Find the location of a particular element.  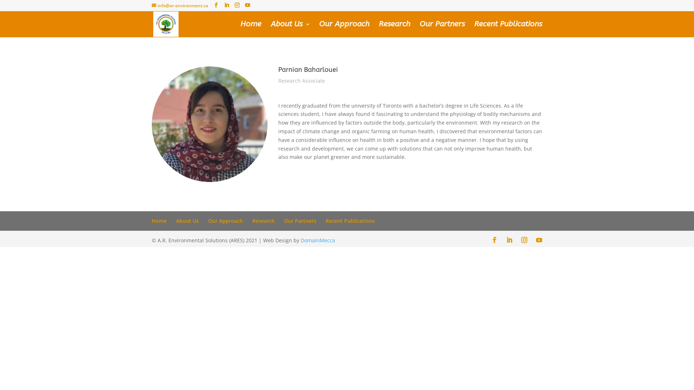

Home is located at coordinates (159, 221).